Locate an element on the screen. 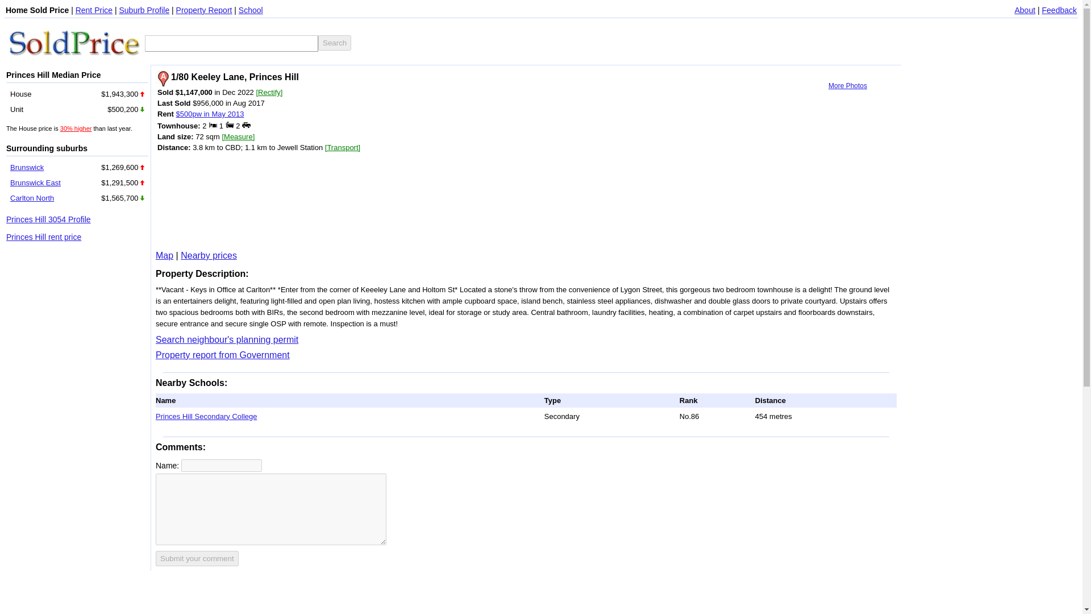  Search is located at coordinates (335, 42).